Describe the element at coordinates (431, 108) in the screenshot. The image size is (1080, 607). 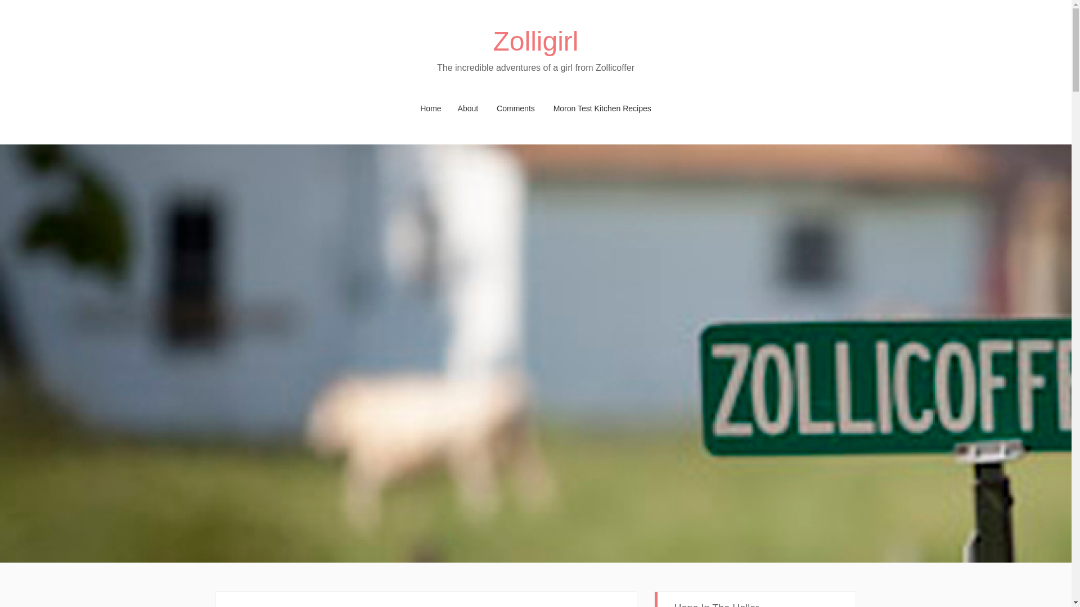
I see `Home` at that location.